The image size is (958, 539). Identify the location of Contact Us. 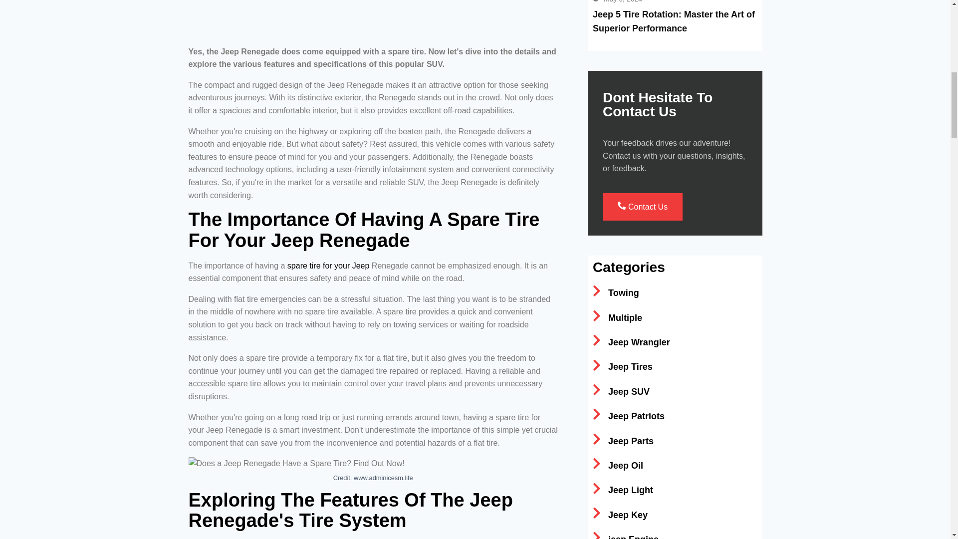
(642, 207).